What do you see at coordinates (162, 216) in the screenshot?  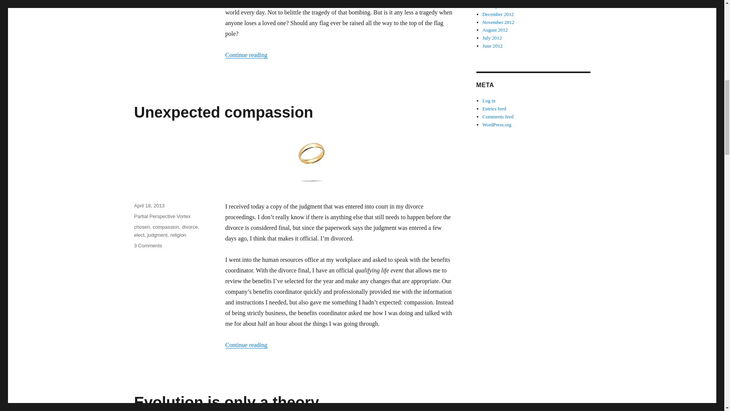 I see `Partial Perspective Vortex` at bounding box center [162, 216].